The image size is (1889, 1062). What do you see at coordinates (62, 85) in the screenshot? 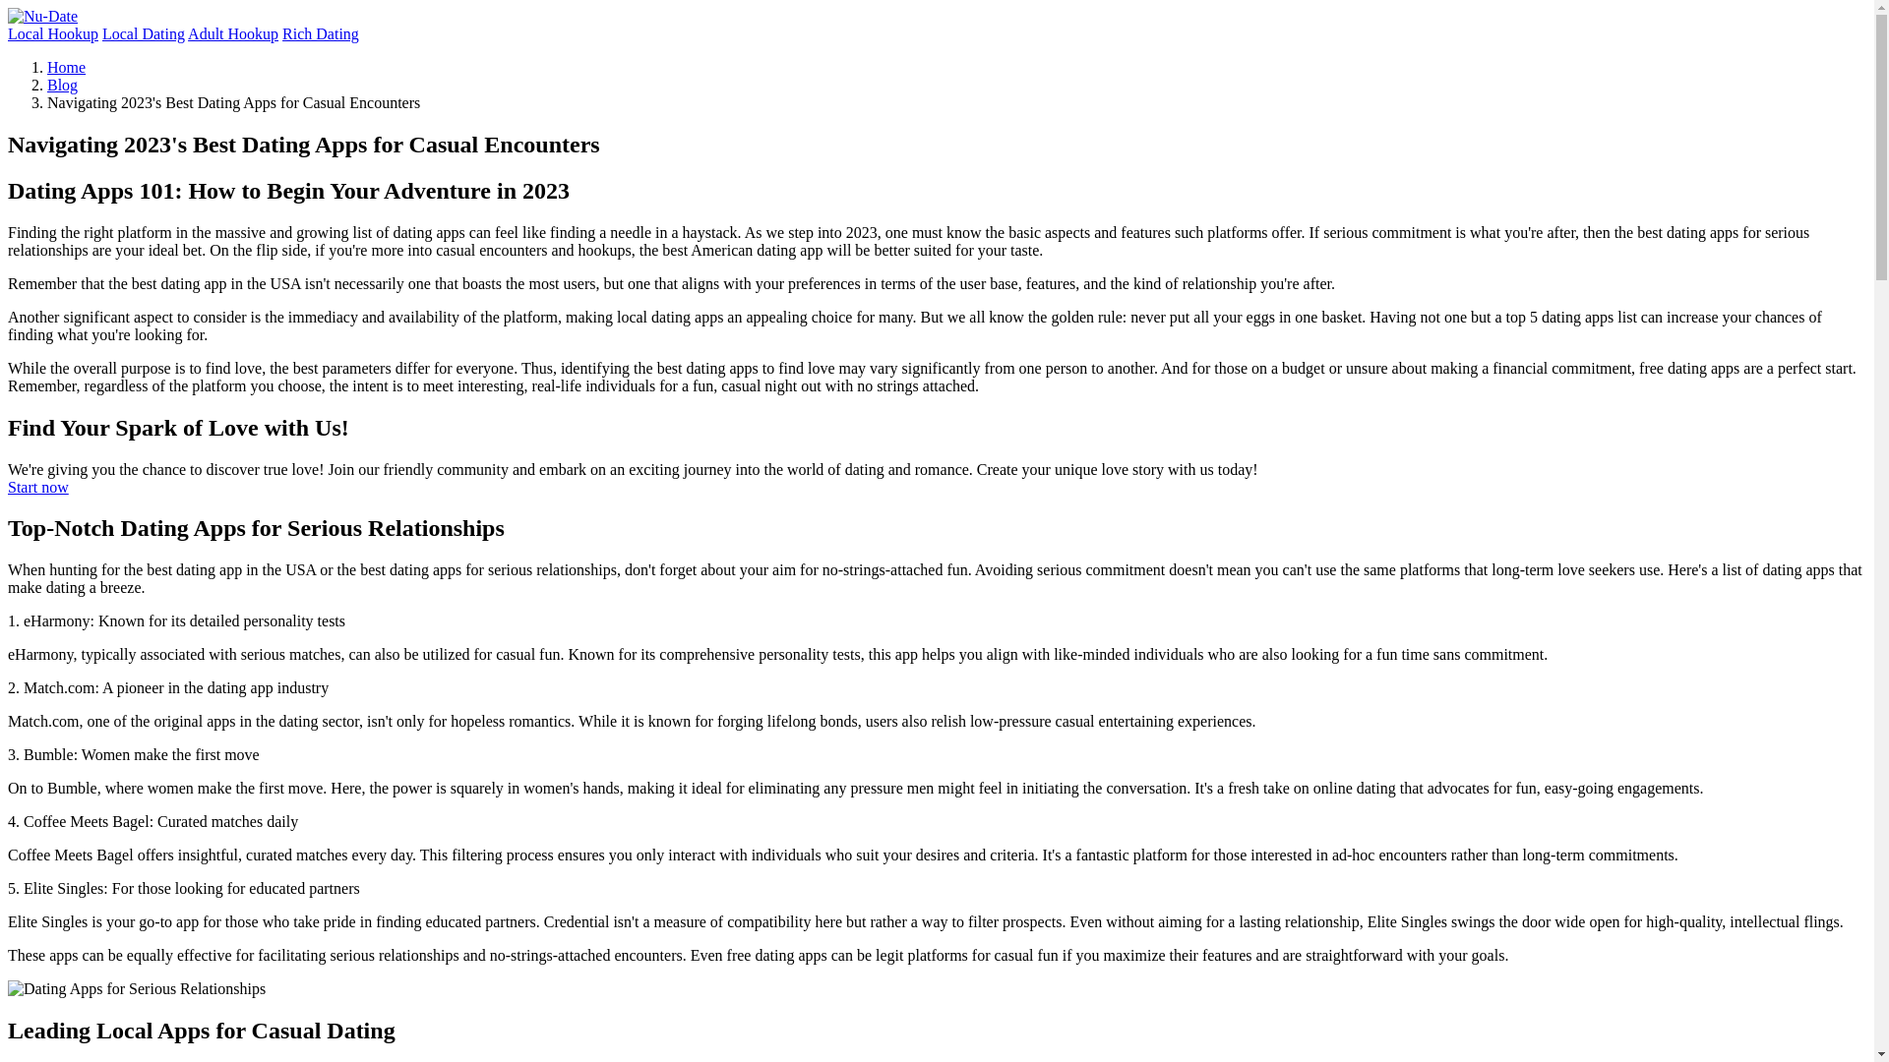
I see `Blog` at bounding box center [62, 85].